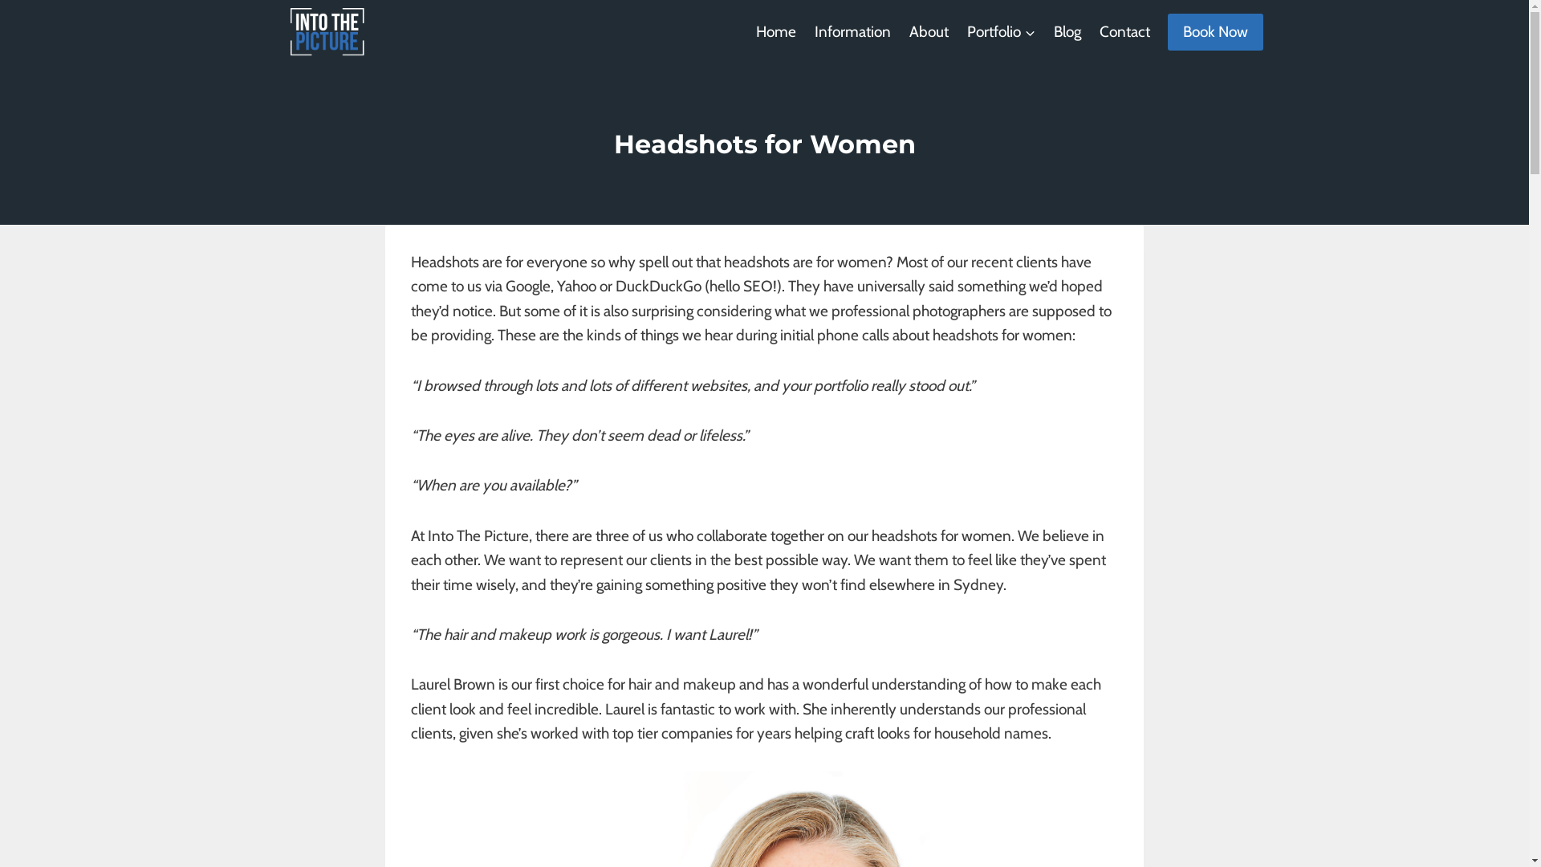 Image resolution: width=1541 pixels, height=867 pixels. Describe the element at coordinates (853, 32) in the screenshot. I see `Information` at that location.